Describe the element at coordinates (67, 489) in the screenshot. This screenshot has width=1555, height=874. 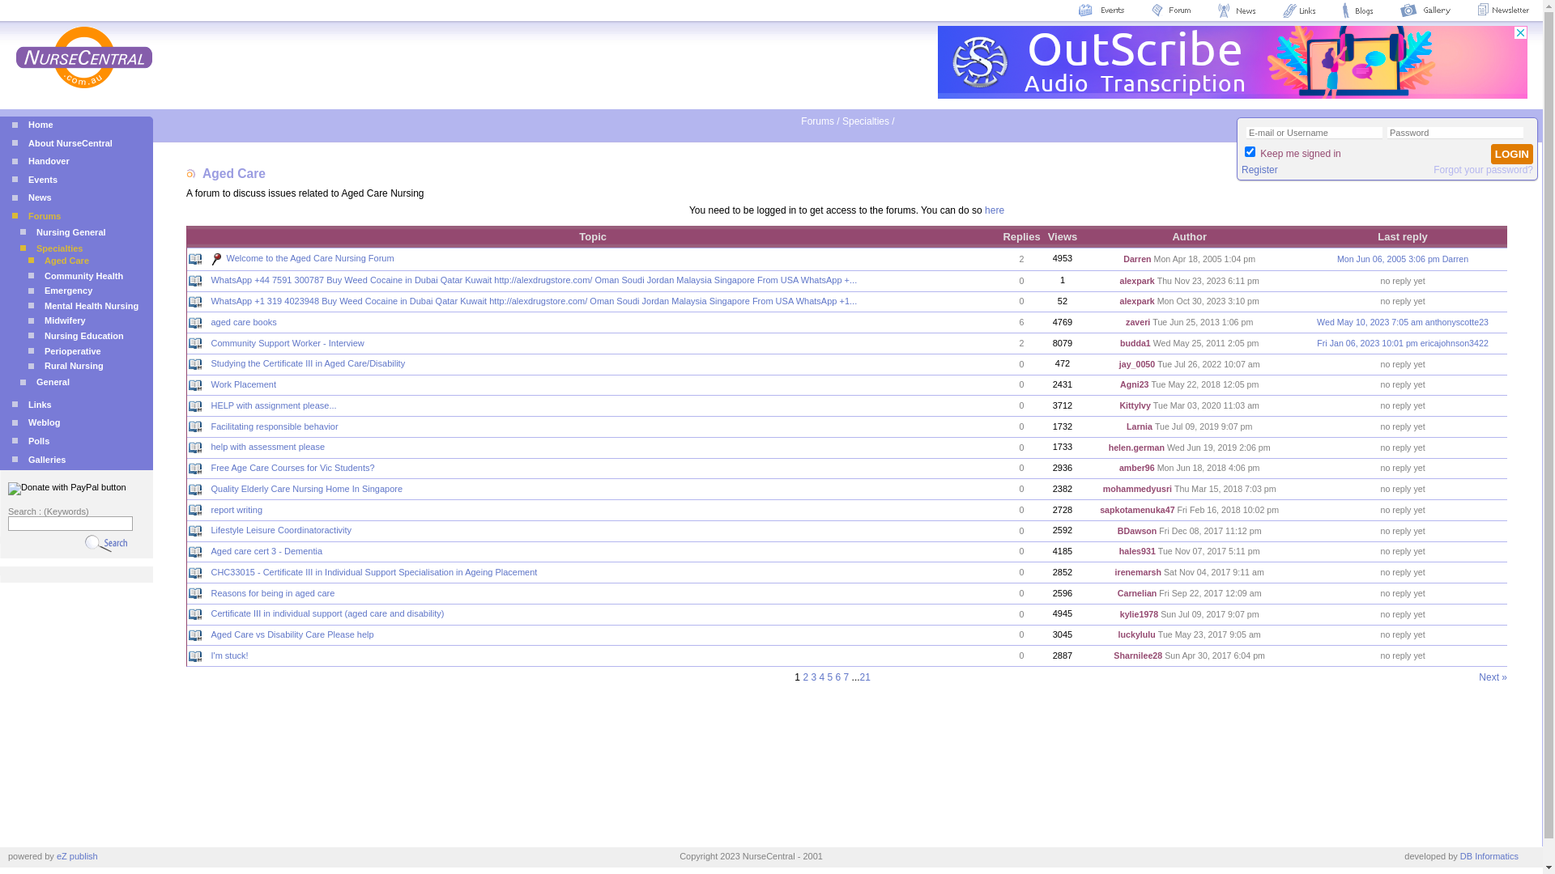
I see `PayPal - The safer, easier way to pay online!` at that location.